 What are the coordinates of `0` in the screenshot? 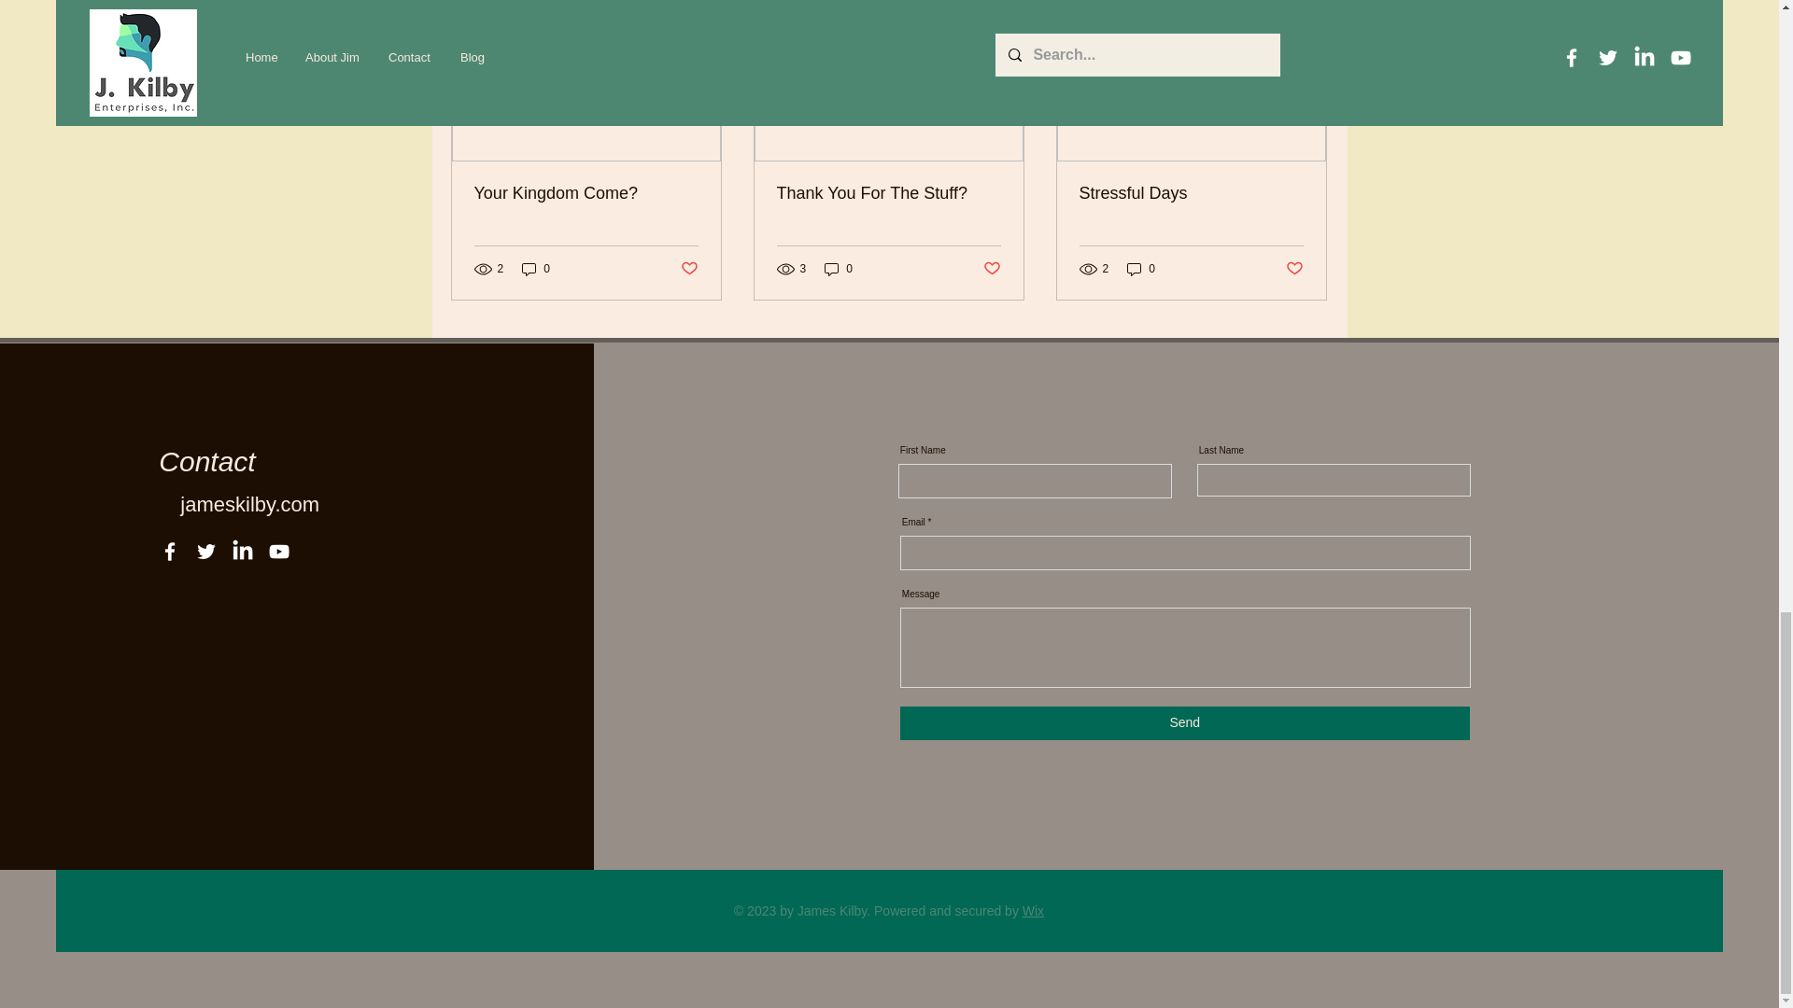 It's located at (536, 269).